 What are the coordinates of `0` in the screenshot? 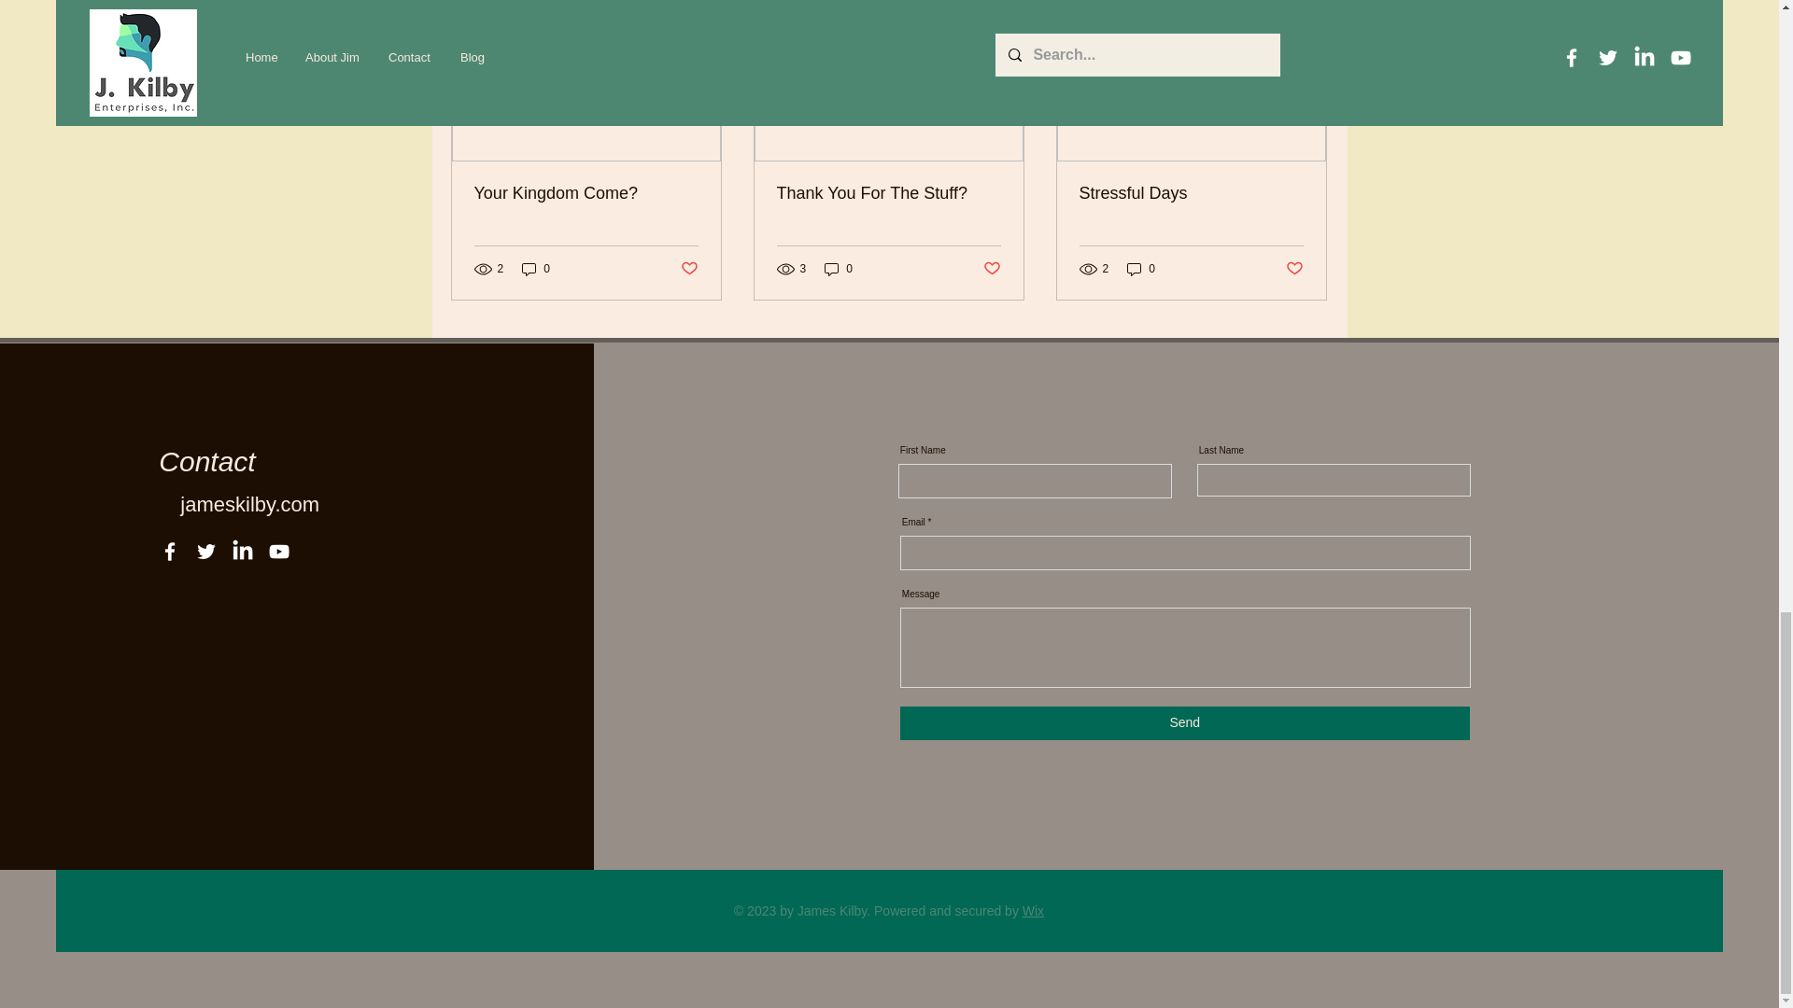 It's located at (536, 269).